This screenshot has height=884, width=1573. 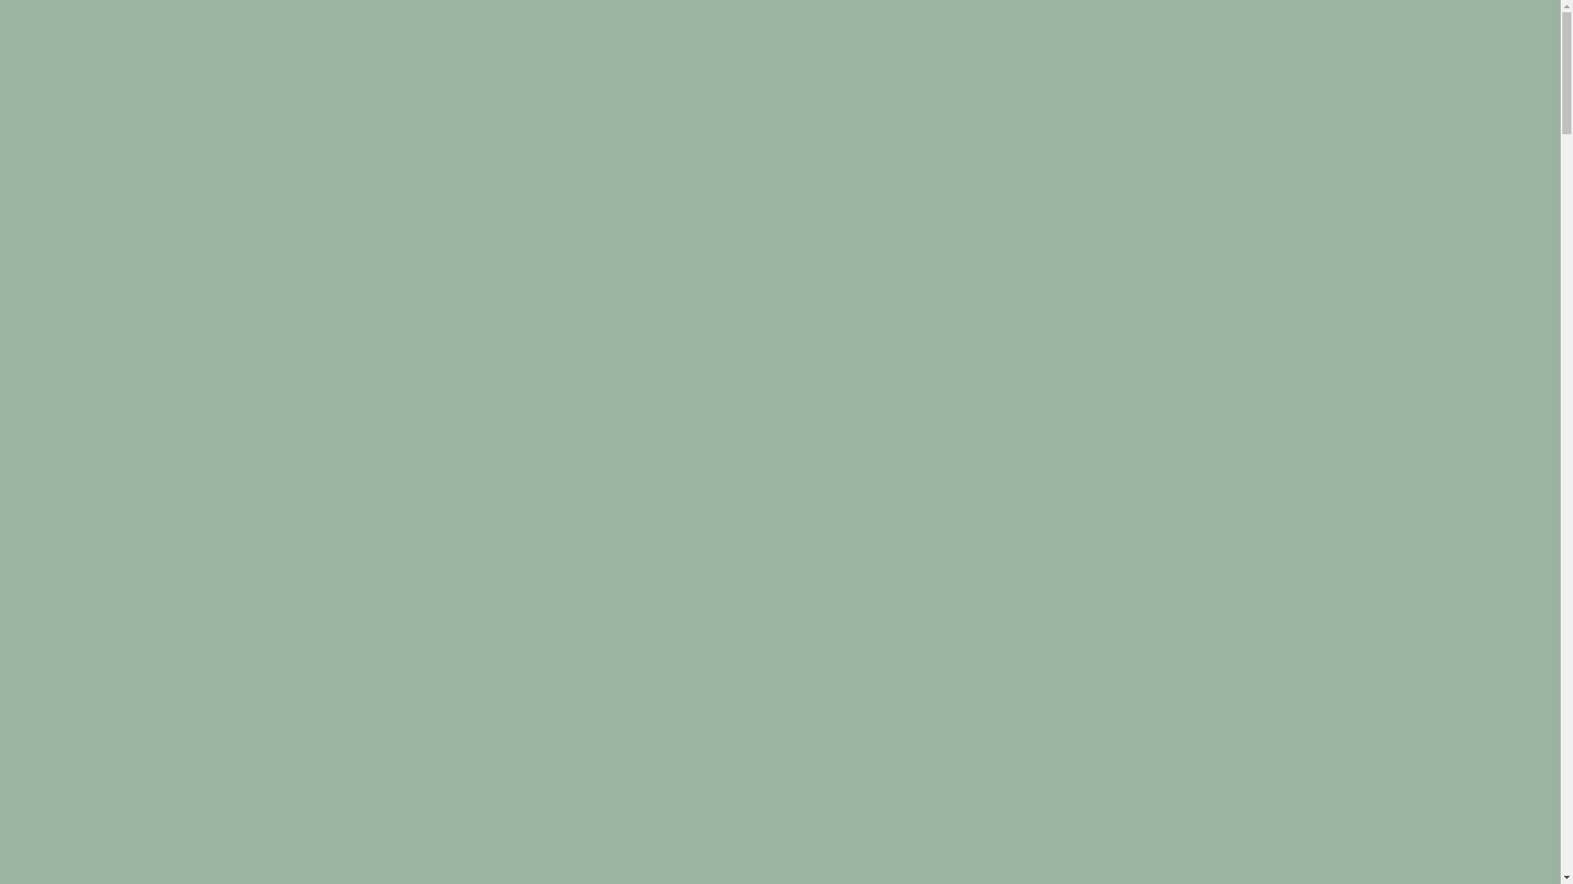 I want to click on SHOP, so click(x=1535, y=81).